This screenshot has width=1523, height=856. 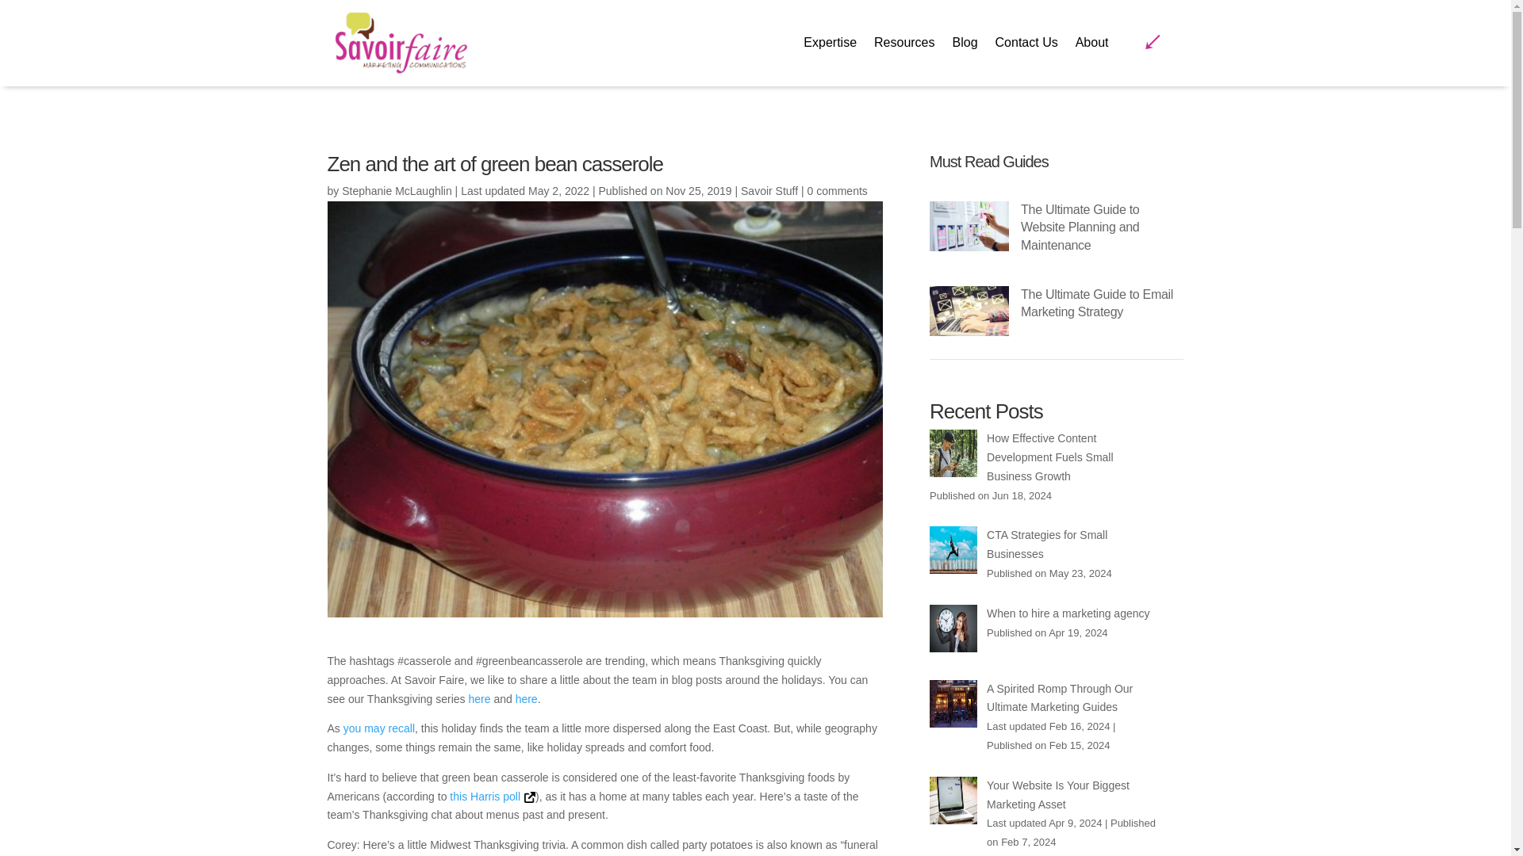 What do you see at coordinates (1080, 227) in the screenshot?
I see `The Ultimate Guide to Website Planning and Maintenance` at bounding box center [1080, 227].